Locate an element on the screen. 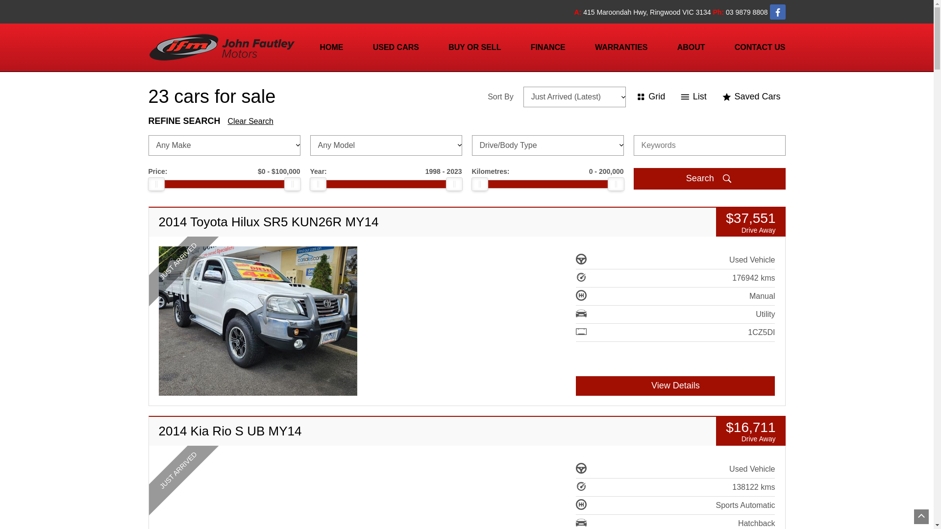  View Details is located at coordinates (675, 386).